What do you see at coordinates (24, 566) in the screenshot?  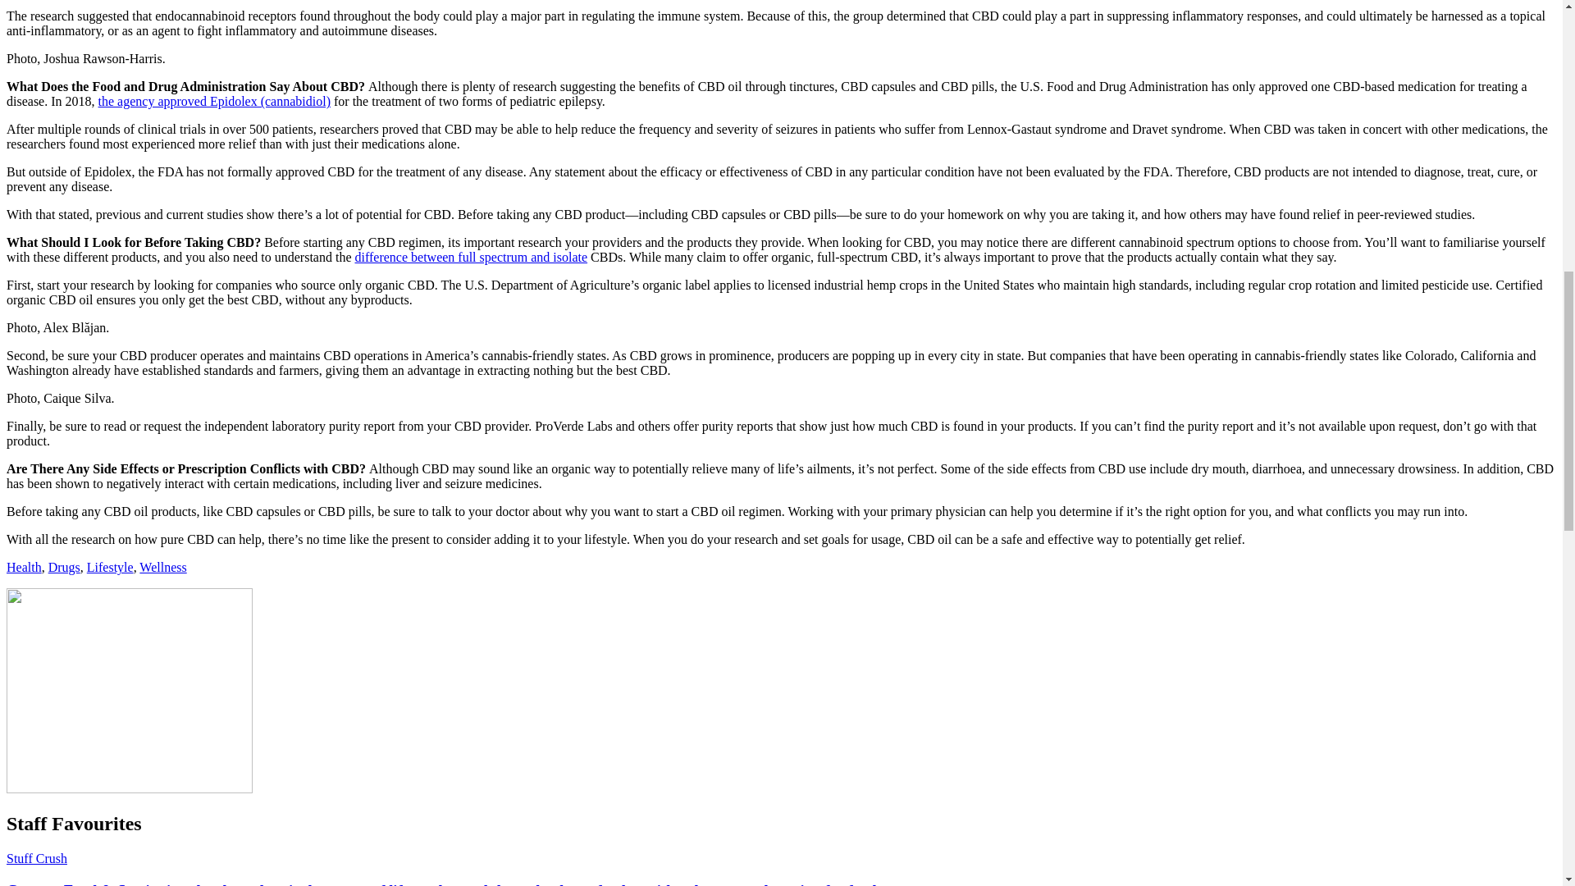 I see `Health` at bounding box center [24, 566].